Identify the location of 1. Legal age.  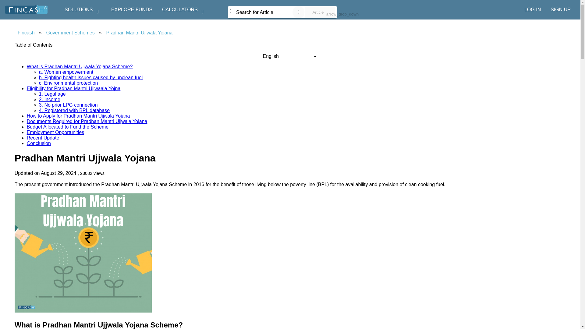
(52, 94).